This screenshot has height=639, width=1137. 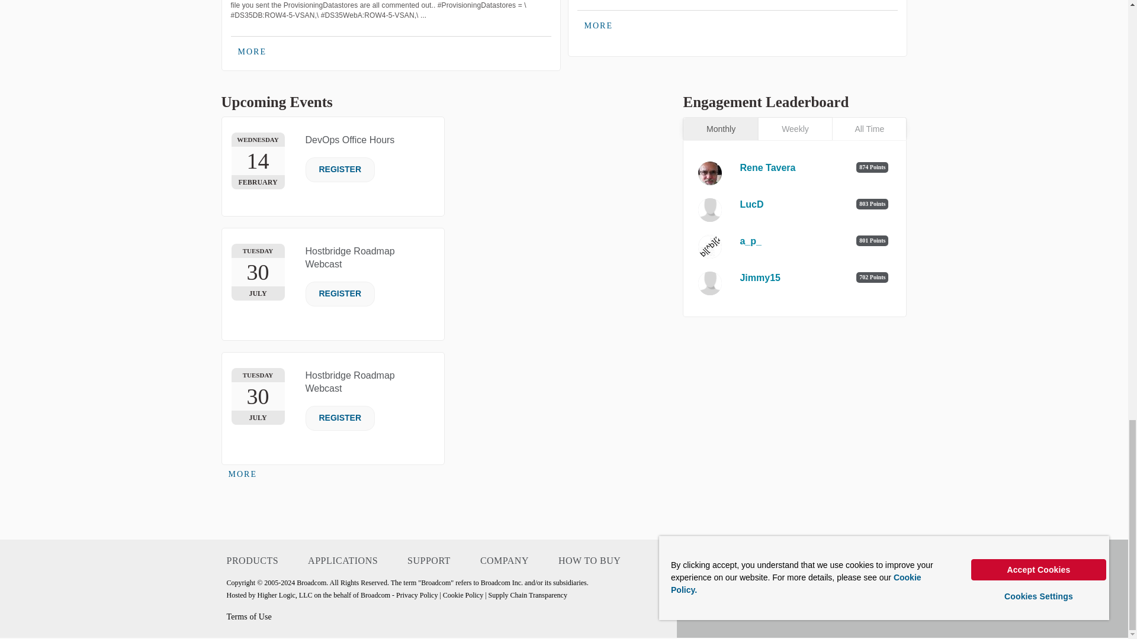 What do you see at coordinates (350, 382) in the screenshot?
I see `Hostbridge Roadmap Webcast` at bounding box center [350, 382].